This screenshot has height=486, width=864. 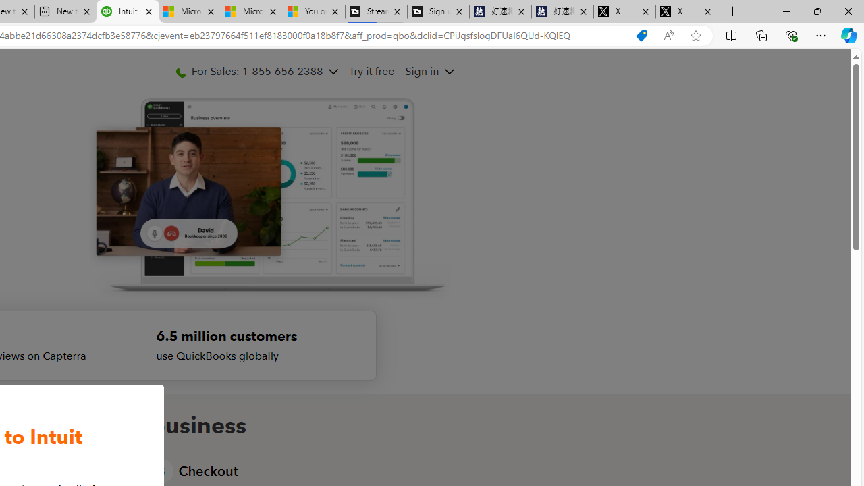 I want to click on Streaming Coverage | T3, so click(x=376, y=12).